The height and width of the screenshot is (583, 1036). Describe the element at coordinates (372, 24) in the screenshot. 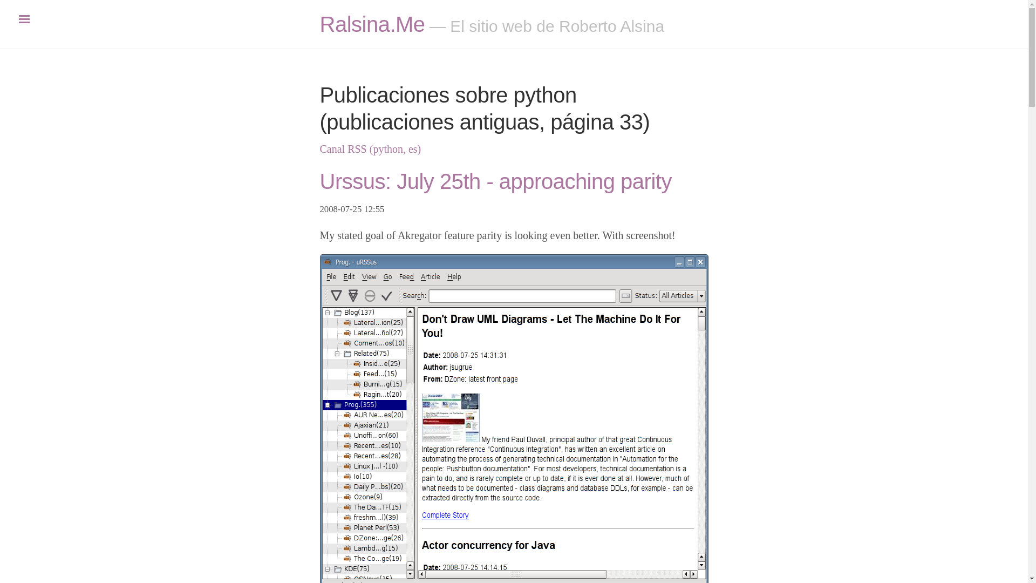

I see `Ralsina.Me` at that location.